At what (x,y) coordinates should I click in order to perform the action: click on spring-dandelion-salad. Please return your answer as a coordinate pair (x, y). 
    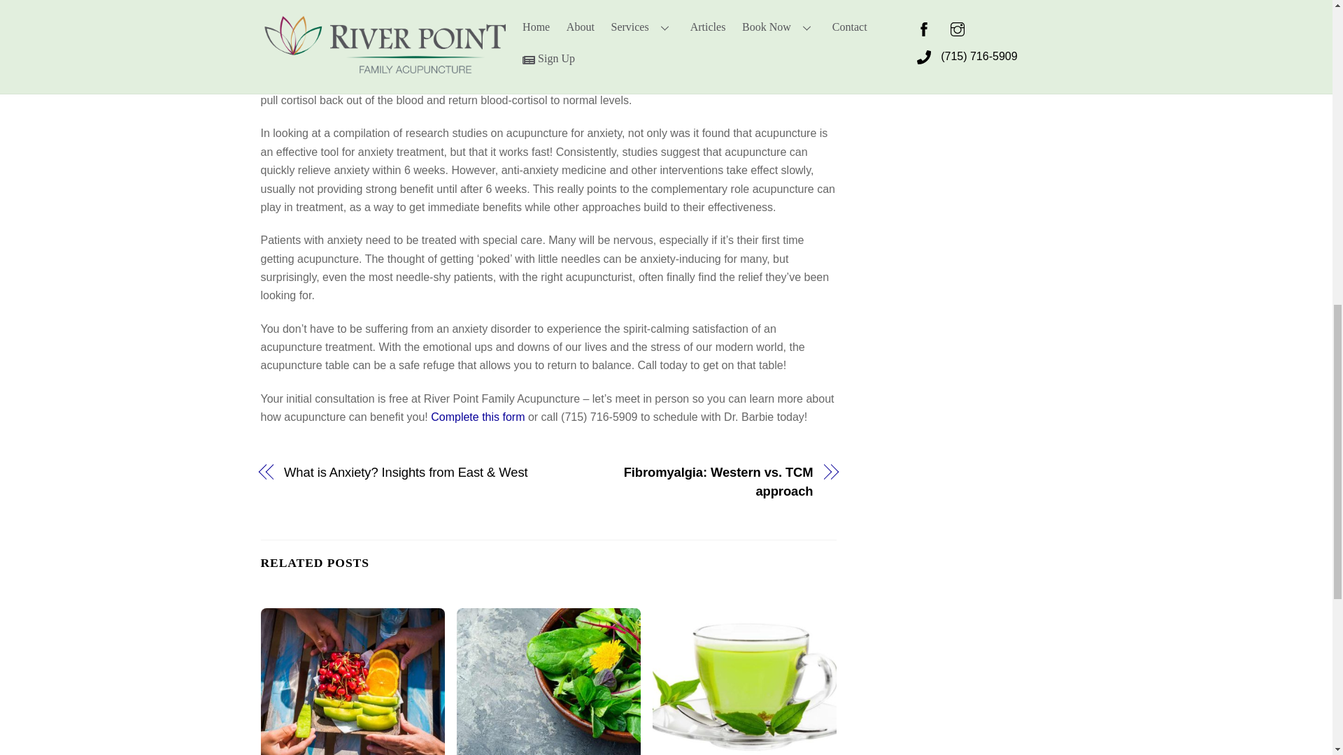
    Looking at the image, I should click on (548, 682).